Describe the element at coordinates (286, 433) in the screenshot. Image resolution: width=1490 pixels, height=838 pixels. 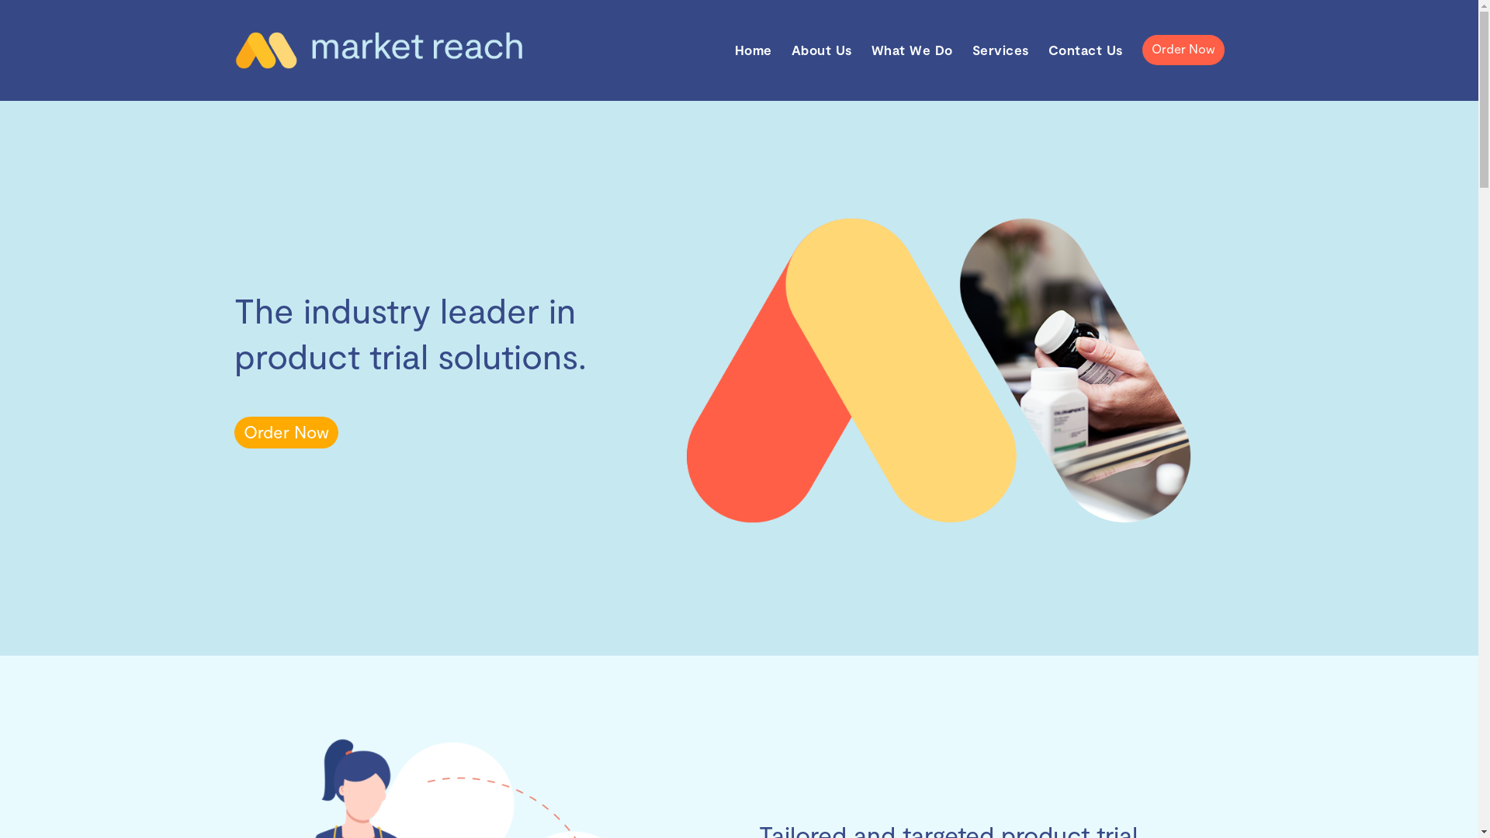
I see `Order Now` at that location.